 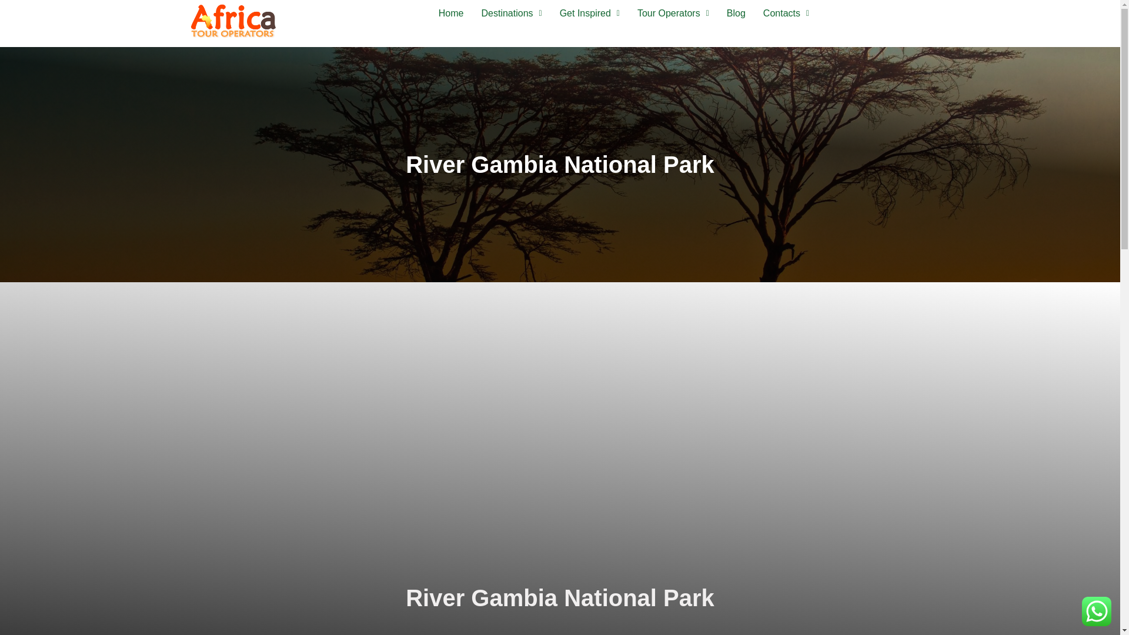 What do you see at coordinates (452, 14) in the screenshot?
I see `Home` at bounding box center [452, 14].